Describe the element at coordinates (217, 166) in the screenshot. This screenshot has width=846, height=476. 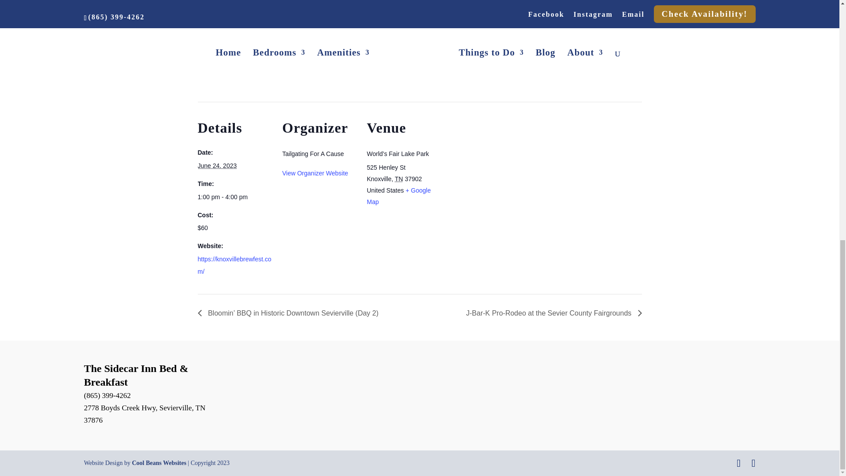
I see `2023-06-24` at that location.